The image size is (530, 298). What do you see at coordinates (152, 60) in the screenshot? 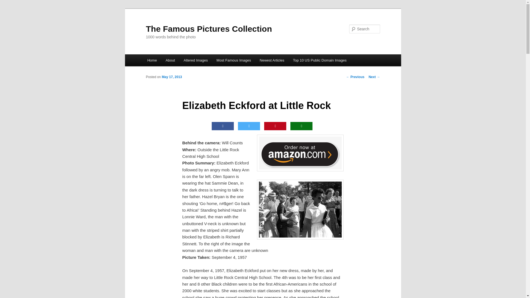
I see `Home` at bounding box center [152, 60].